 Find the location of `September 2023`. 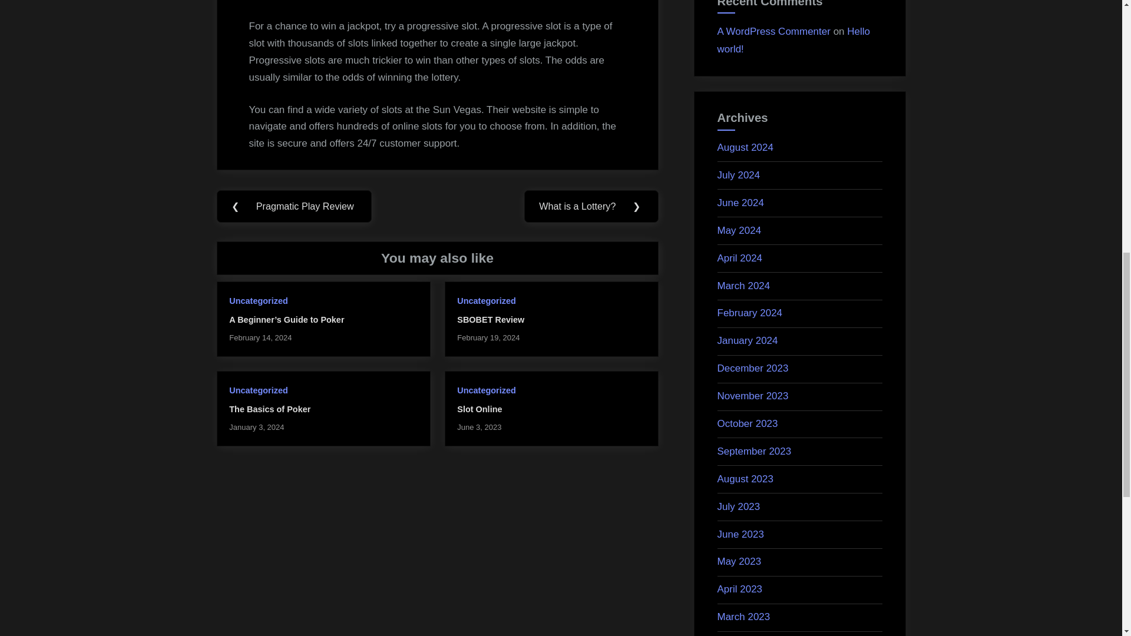

September 2023 is located at coordinates (754, 451).